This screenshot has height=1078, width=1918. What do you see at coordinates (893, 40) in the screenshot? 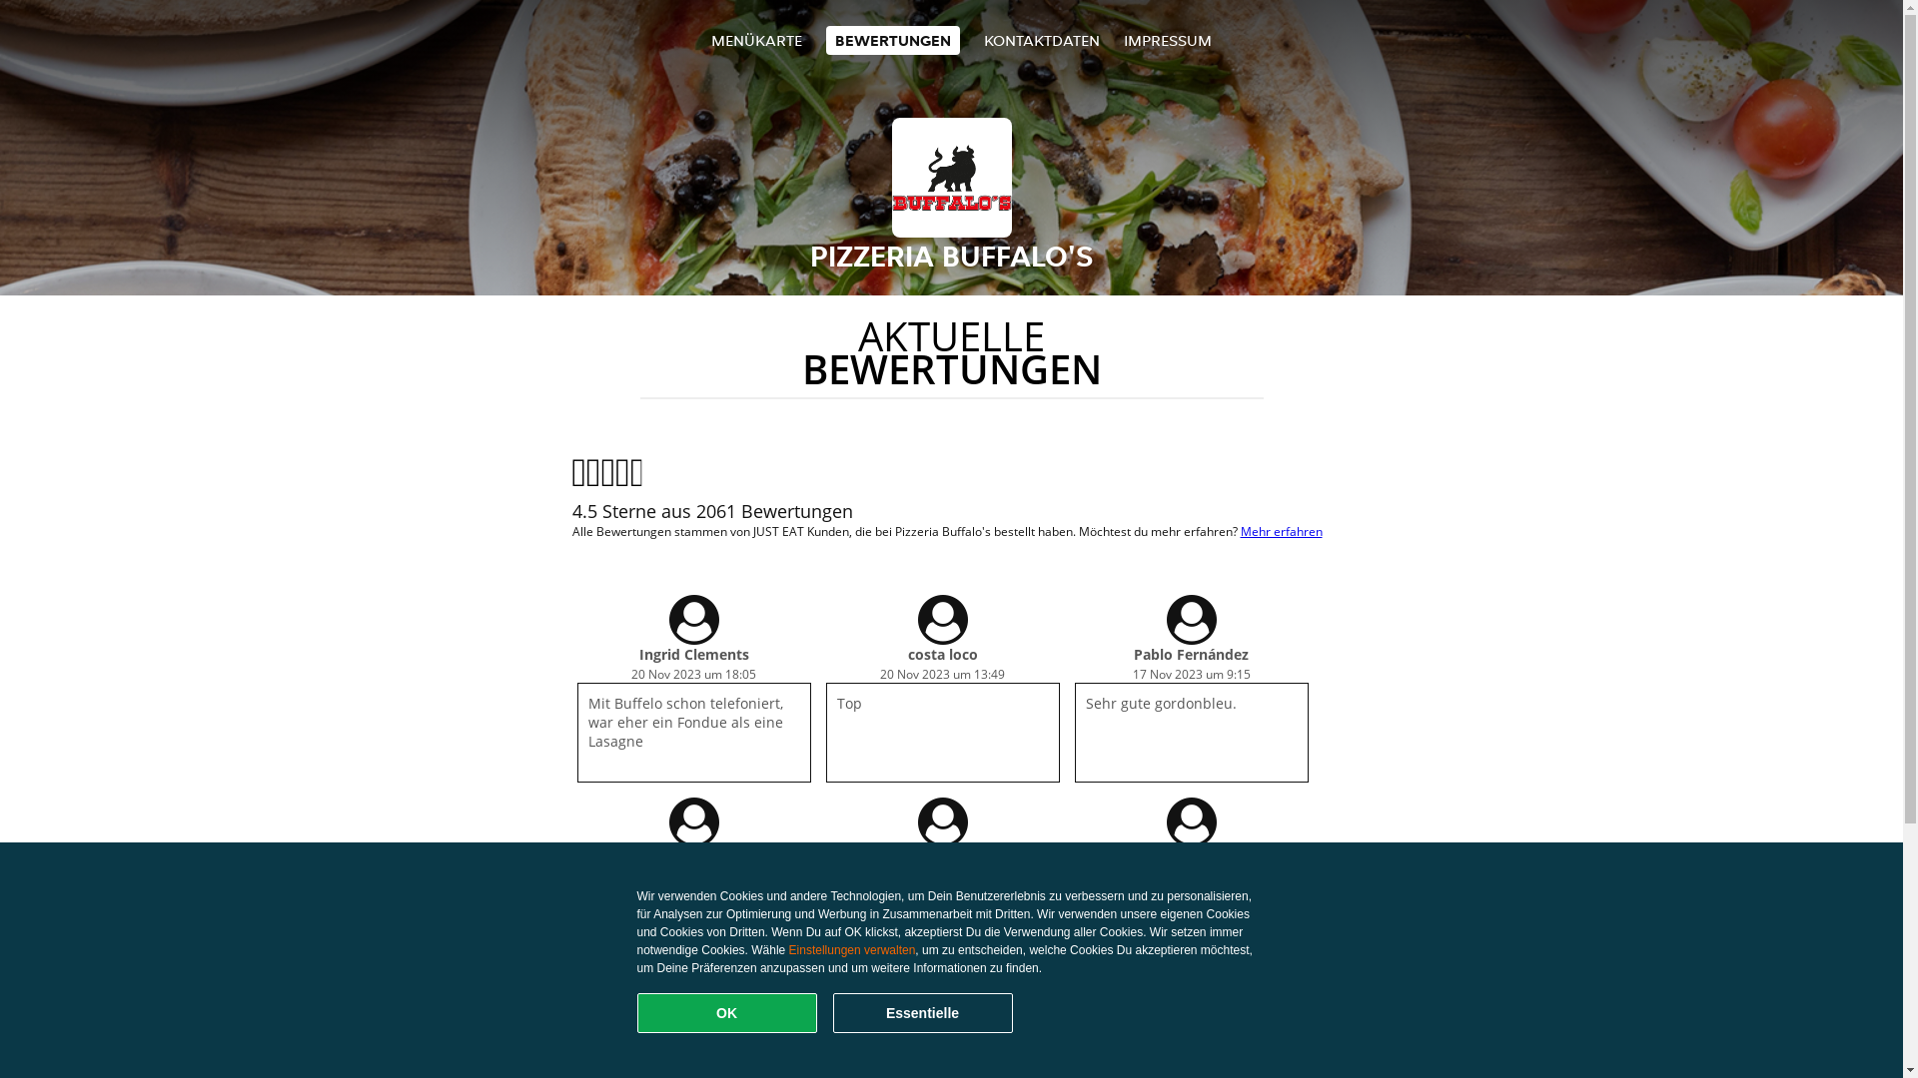
I see `BEWERTUNGEN` at bounding box center [893, 40].